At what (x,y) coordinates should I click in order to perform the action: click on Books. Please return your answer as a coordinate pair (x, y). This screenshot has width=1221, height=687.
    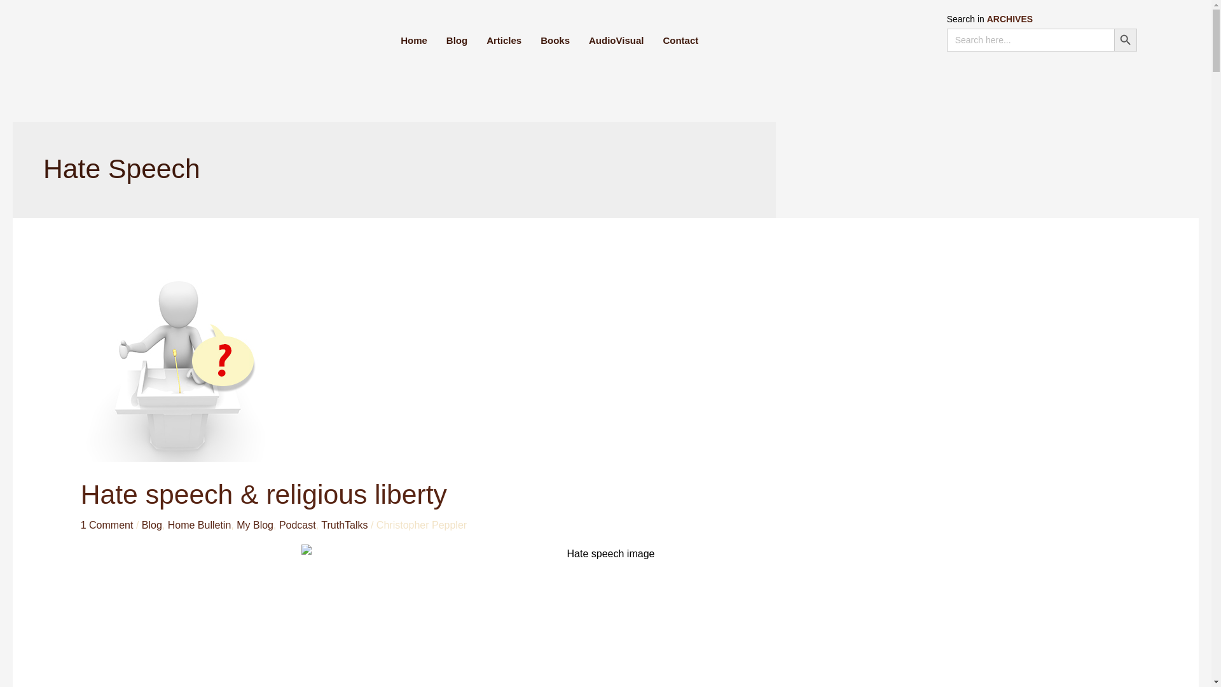
    Looking at the image, I should click on (555, 40).